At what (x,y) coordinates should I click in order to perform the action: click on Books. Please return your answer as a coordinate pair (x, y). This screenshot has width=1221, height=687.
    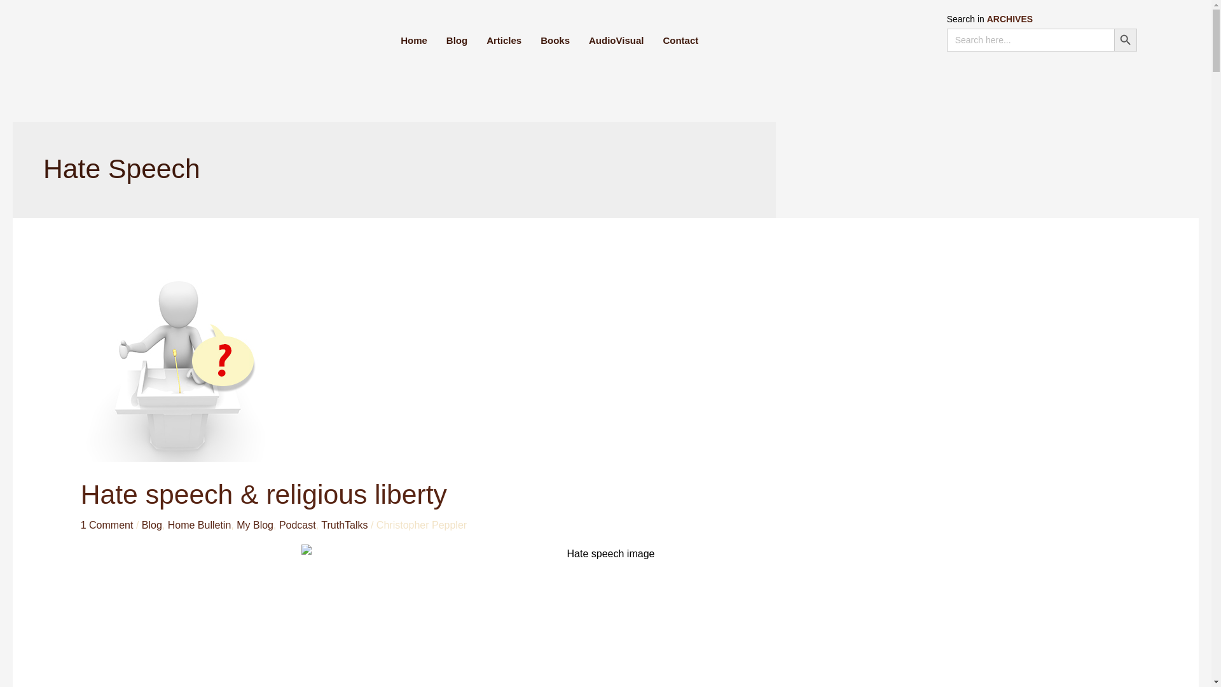
    Looking at the image, I should click on (555, 40).